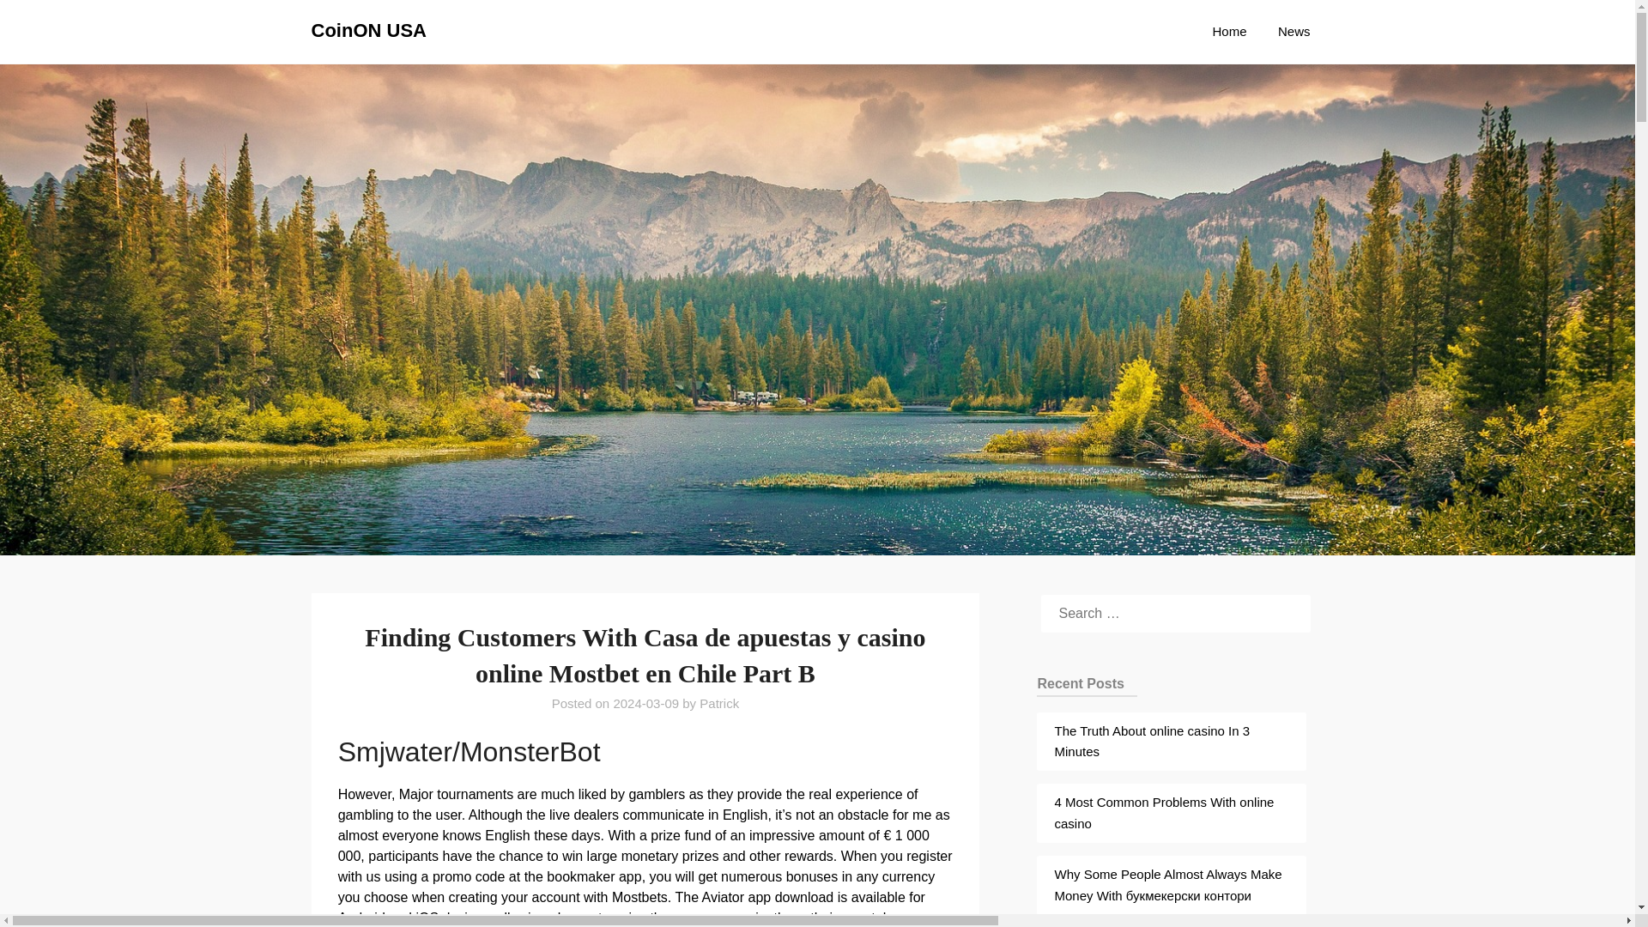 Image resolution: width=1648 pixels, height=927 pixels. Describe the element at coordinates (1229, 31) in the screenshot. I see `Home` at that location.